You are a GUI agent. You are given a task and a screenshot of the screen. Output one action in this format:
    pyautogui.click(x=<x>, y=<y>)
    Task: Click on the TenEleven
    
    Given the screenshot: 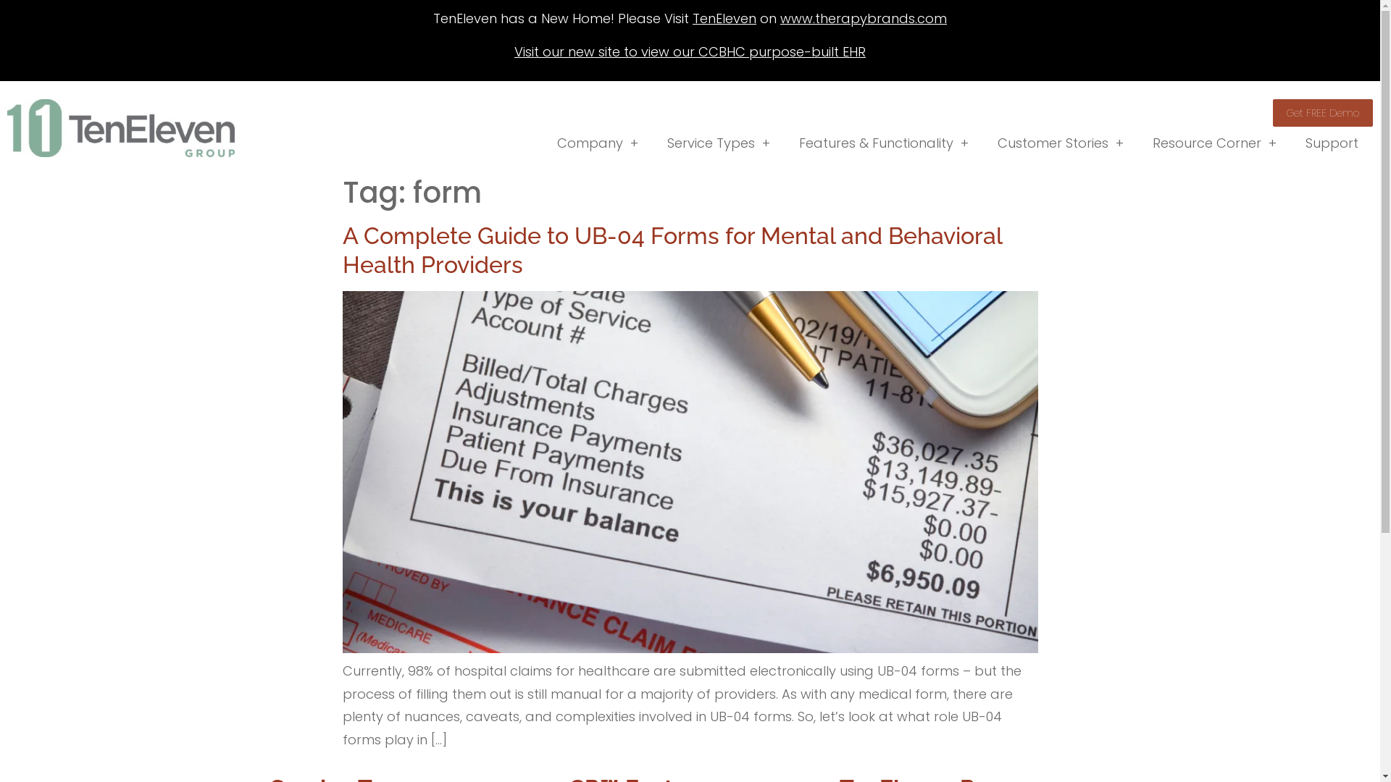 What is the action you would take?
    pyautogui.click(x=724, y=19)
    